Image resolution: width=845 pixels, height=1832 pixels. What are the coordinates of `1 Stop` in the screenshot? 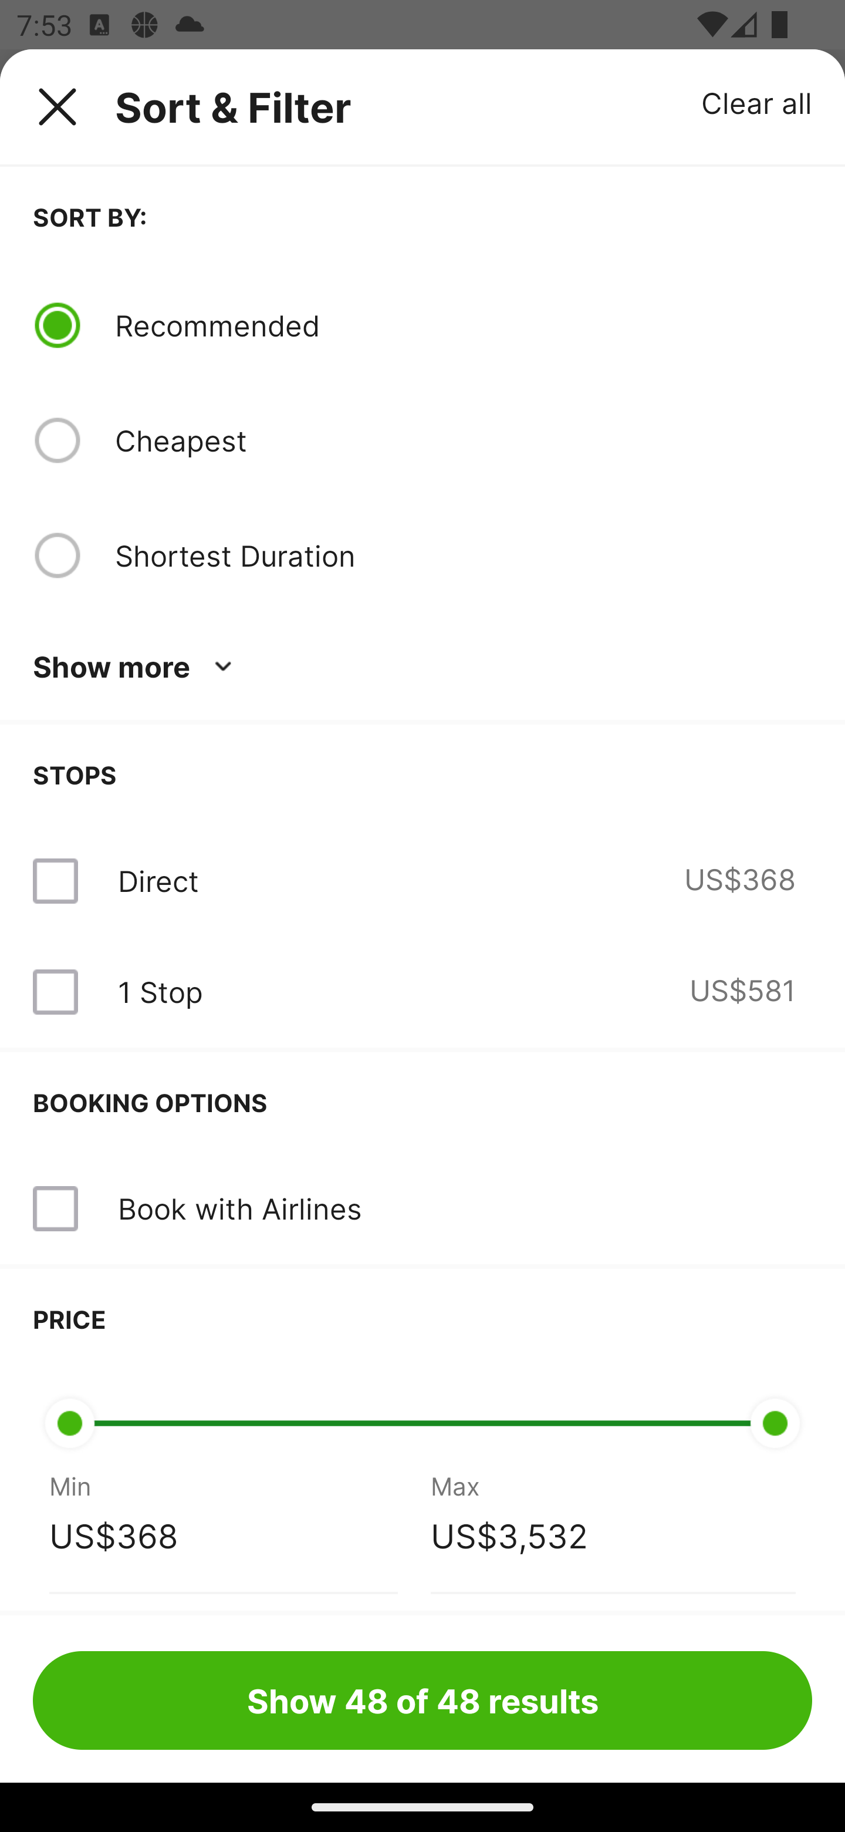 It's located at (160, 992).